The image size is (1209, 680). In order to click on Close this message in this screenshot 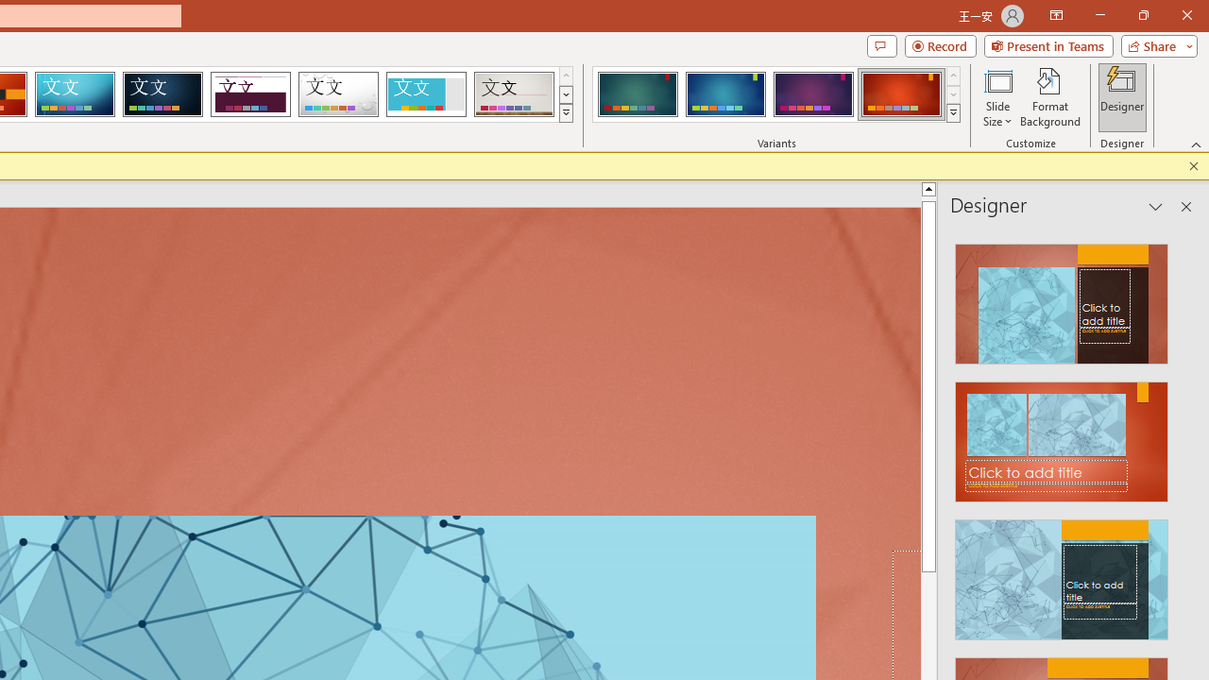, I will do `click(1194, 166)`.